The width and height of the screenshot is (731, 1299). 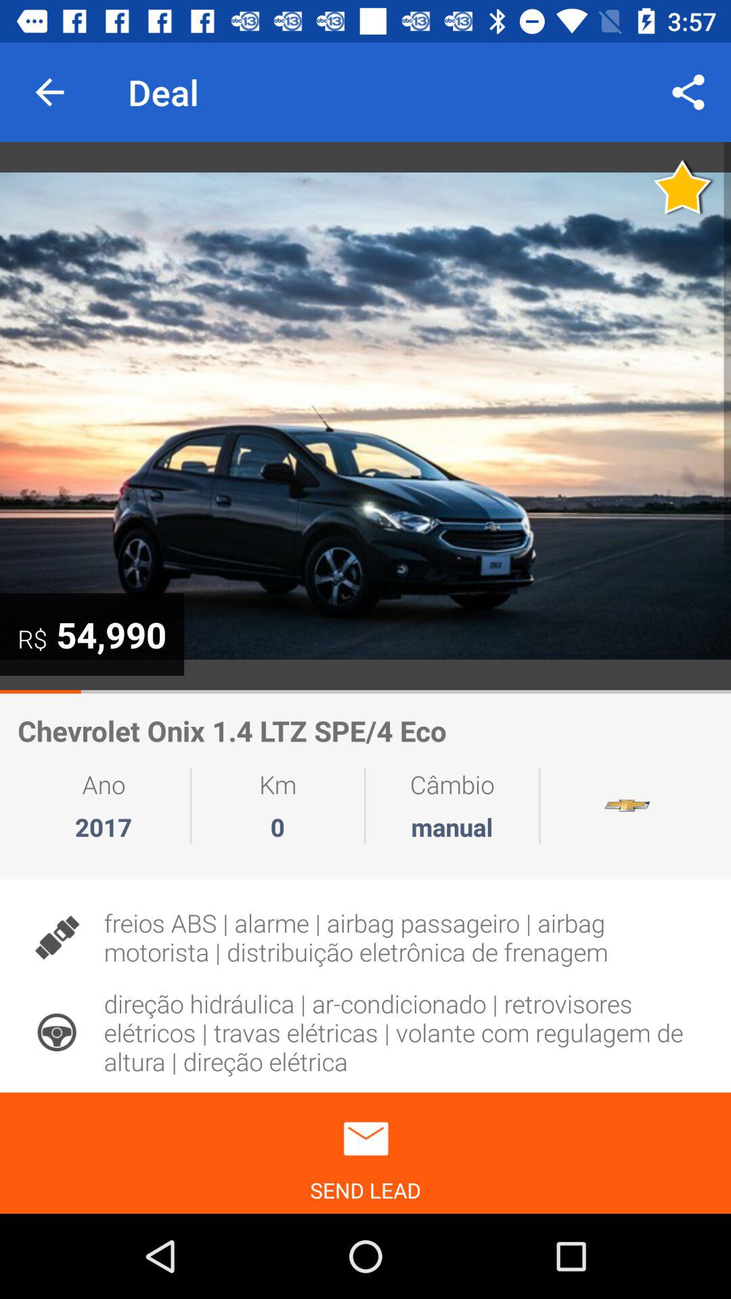 I want to click on press to expand, so click(x=365, y=416).